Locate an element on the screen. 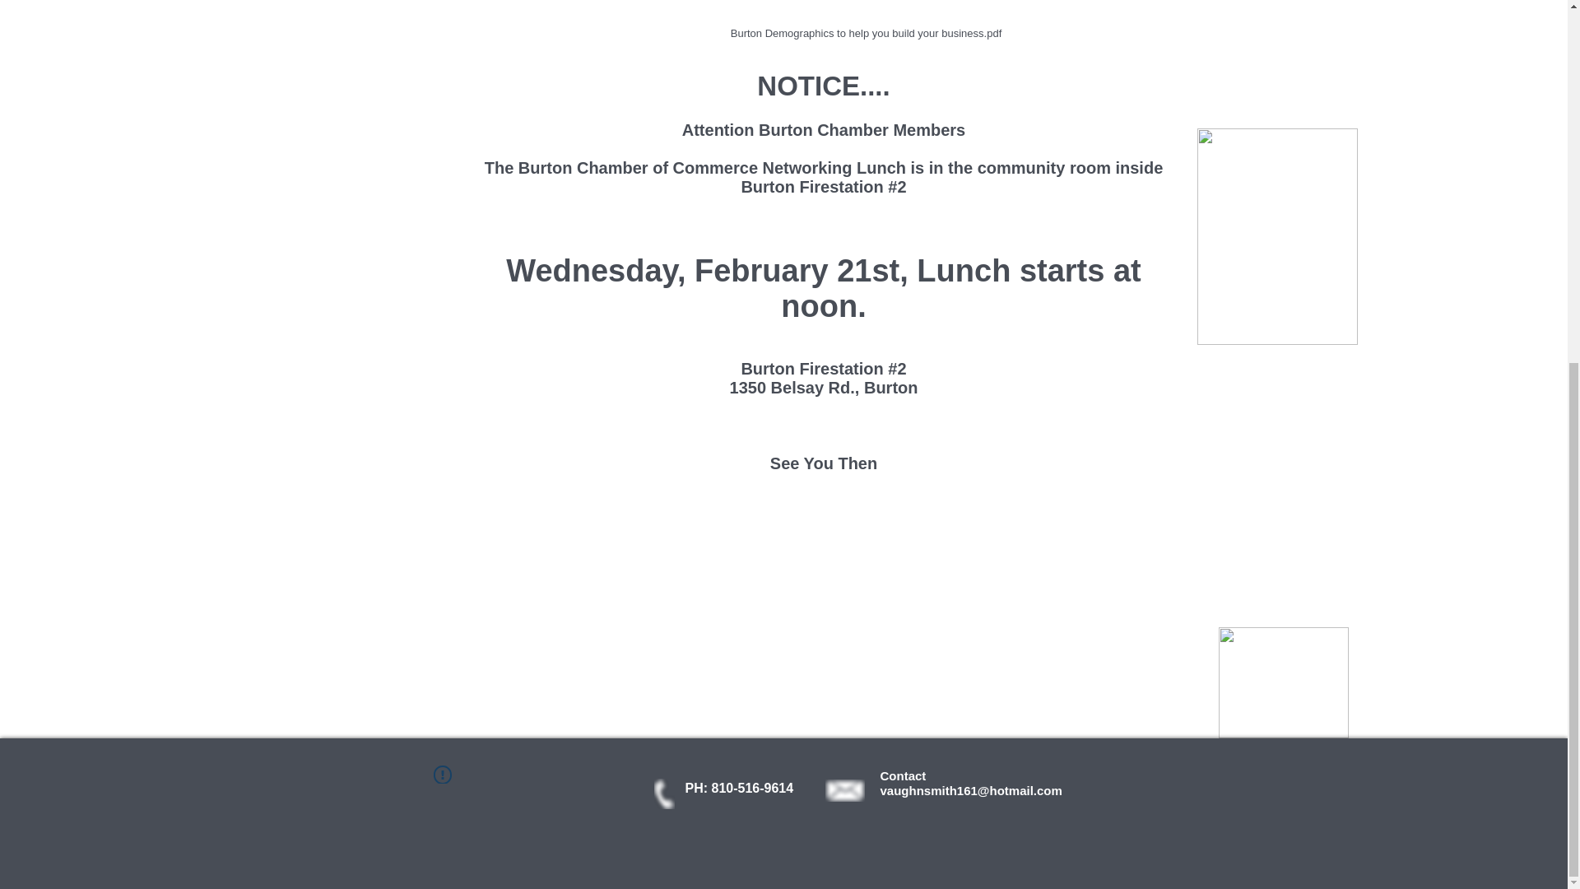 This screenshot has height=889, width=1580. Burton Demographics to help you build your business.pdf is located at coordinates (865, 23).